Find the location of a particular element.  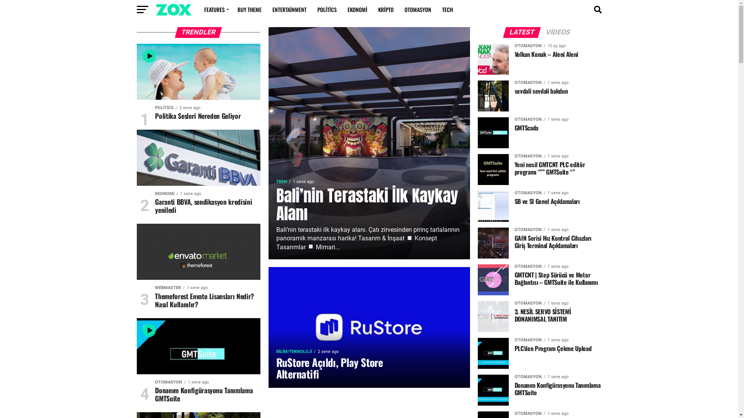

FEATURES is located at coordinates (215, 10).